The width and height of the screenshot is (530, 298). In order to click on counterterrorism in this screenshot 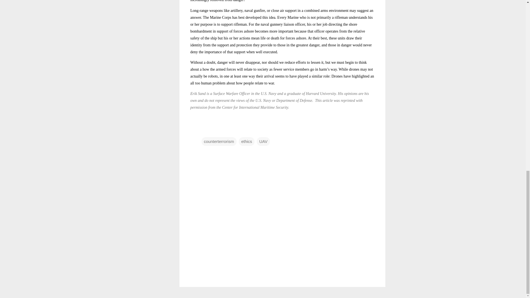, I will do `click(219, 141)`.